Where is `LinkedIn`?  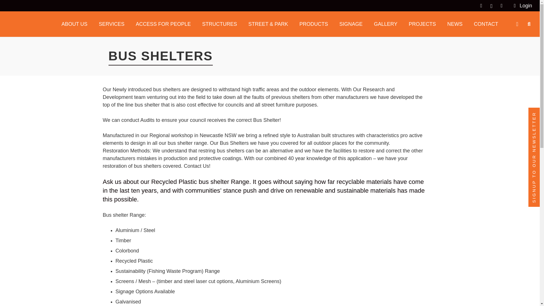
LinkedIn is located at coordinates (501, 6).